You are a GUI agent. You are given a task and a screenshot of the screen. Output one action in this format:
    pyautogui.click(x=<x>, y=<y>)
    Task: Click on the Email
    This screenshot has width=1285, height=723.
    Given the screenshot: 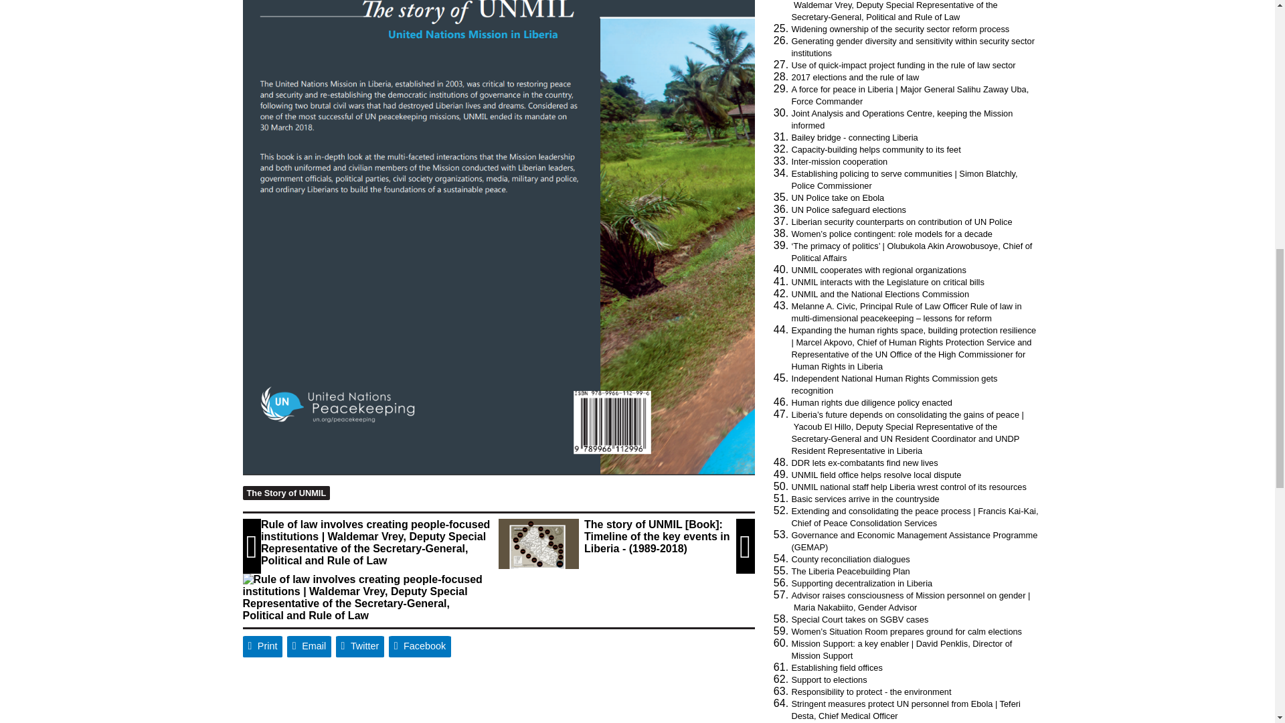 What is the action you would take?
    pyautogui.click(x=309, y=647)
    